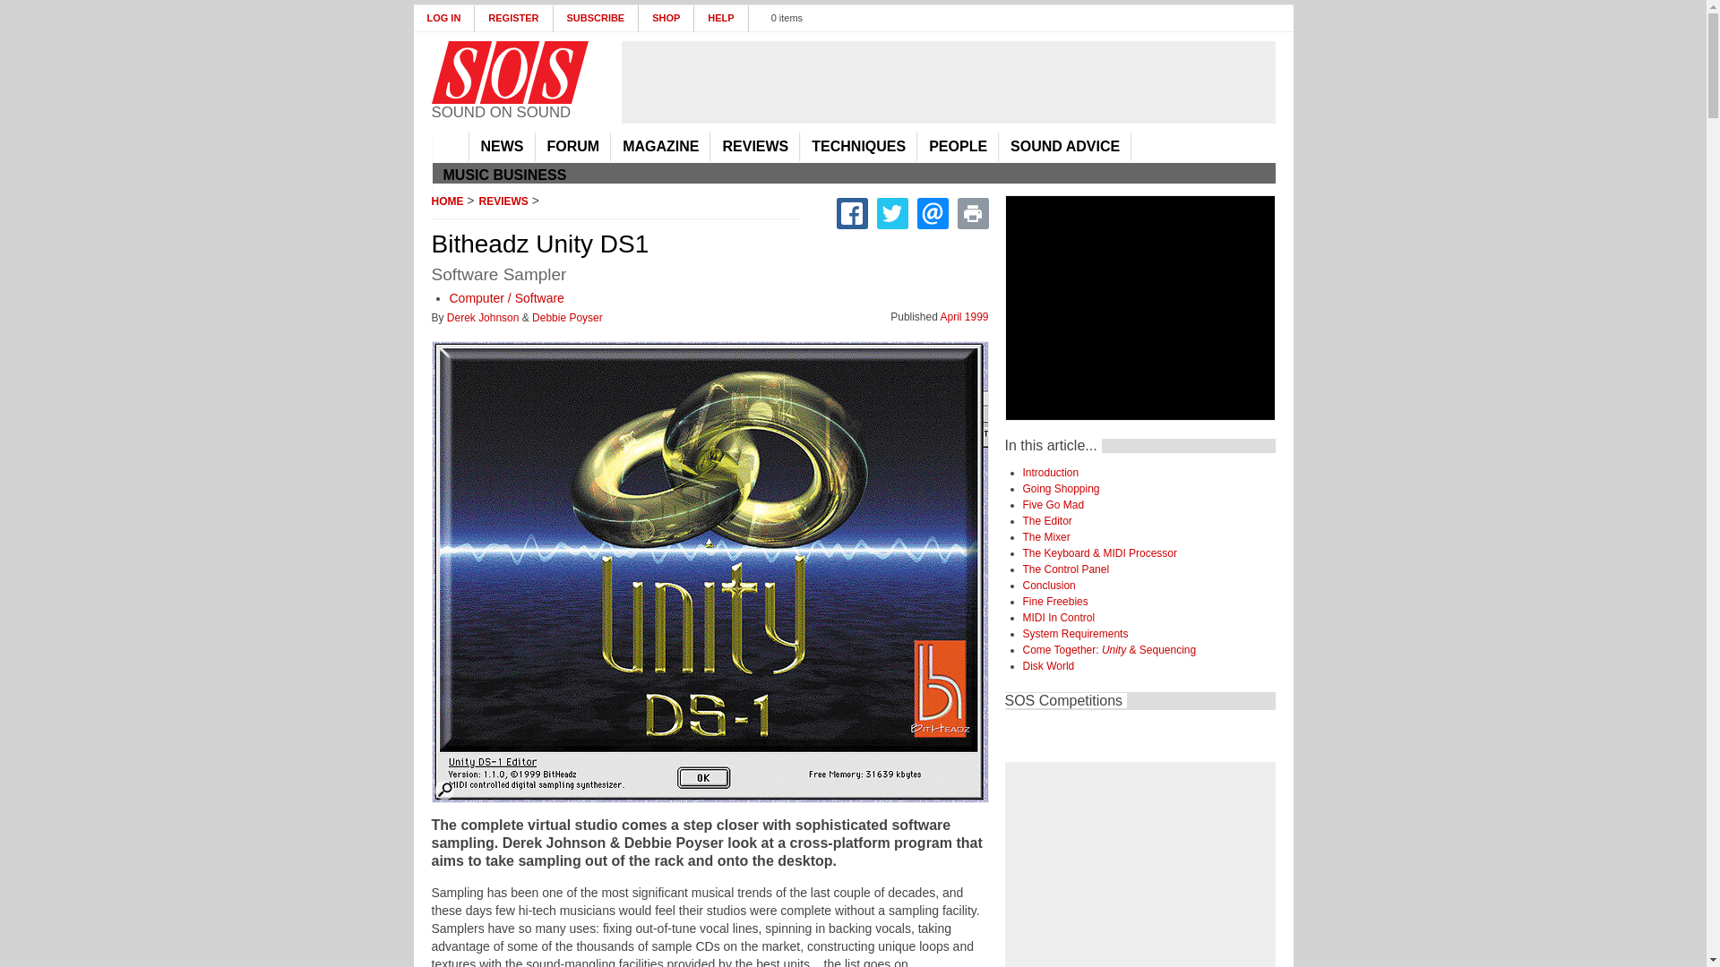  What do you see at coordinates (512, 18) in the screenshot?
I see `REGISTER` at bounding box center [512, 18].